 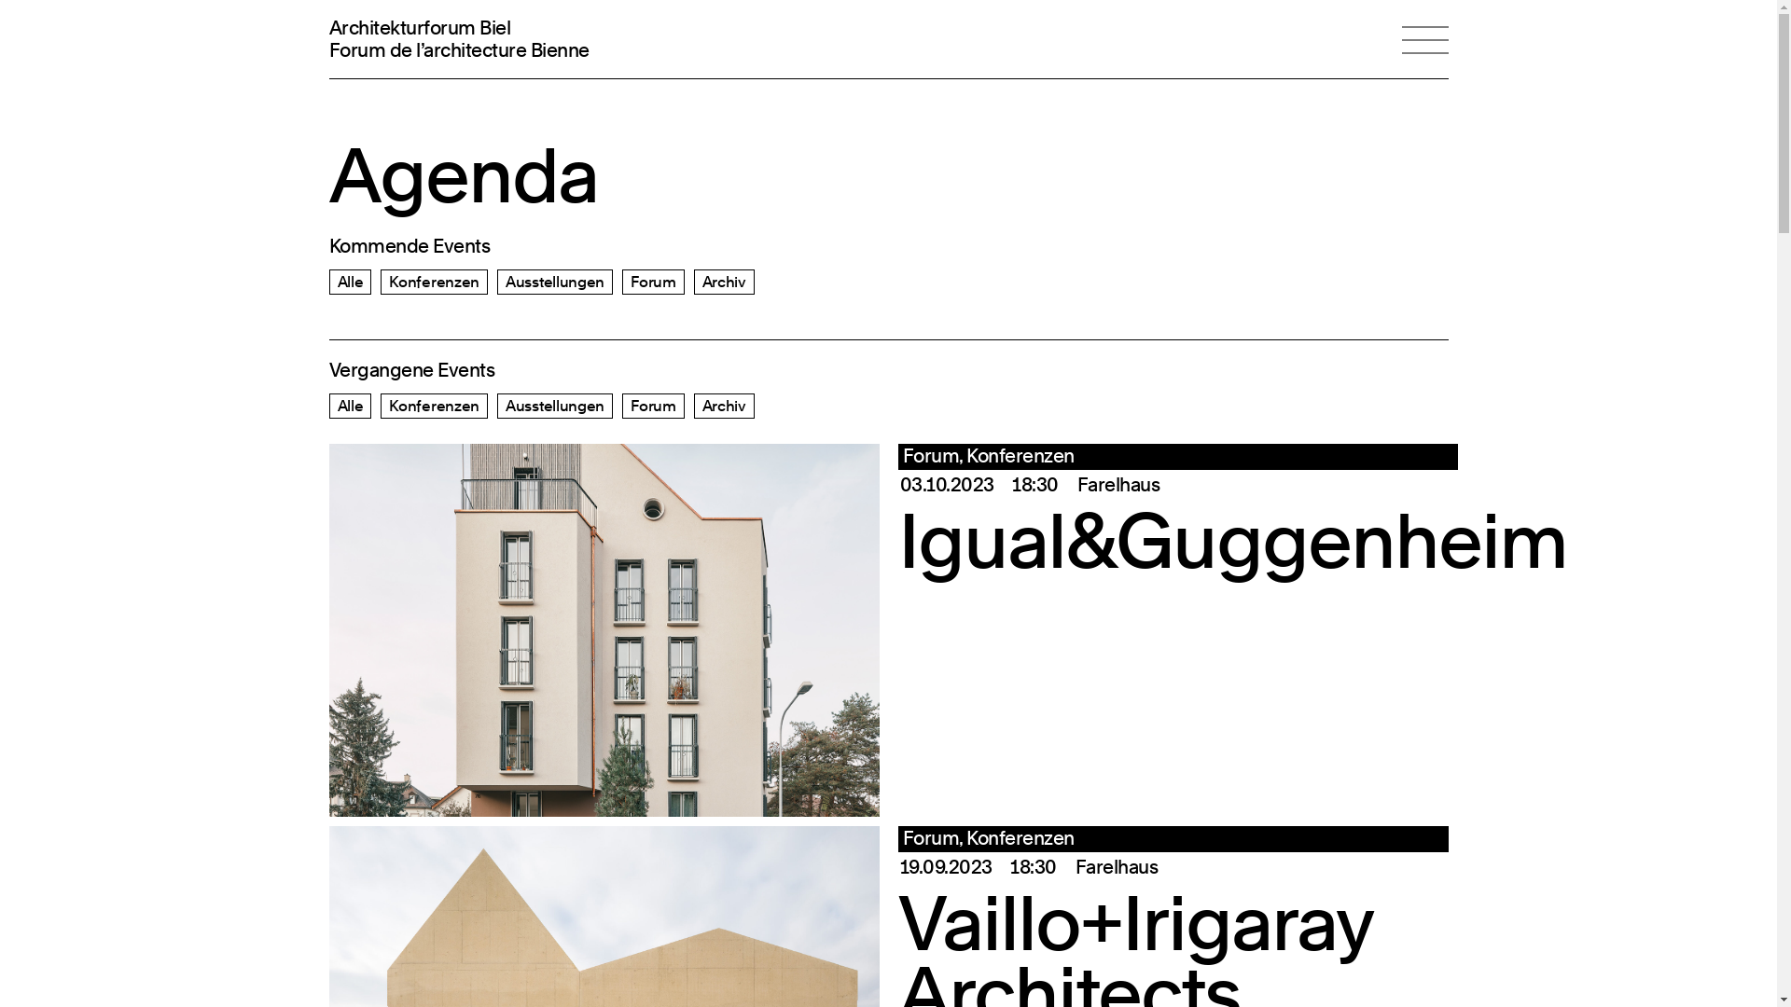 What do you see at coordinates (1231, 541) in the screenshot?
I see `Igual&Guggenheim` at bounding box center [1231, 541].